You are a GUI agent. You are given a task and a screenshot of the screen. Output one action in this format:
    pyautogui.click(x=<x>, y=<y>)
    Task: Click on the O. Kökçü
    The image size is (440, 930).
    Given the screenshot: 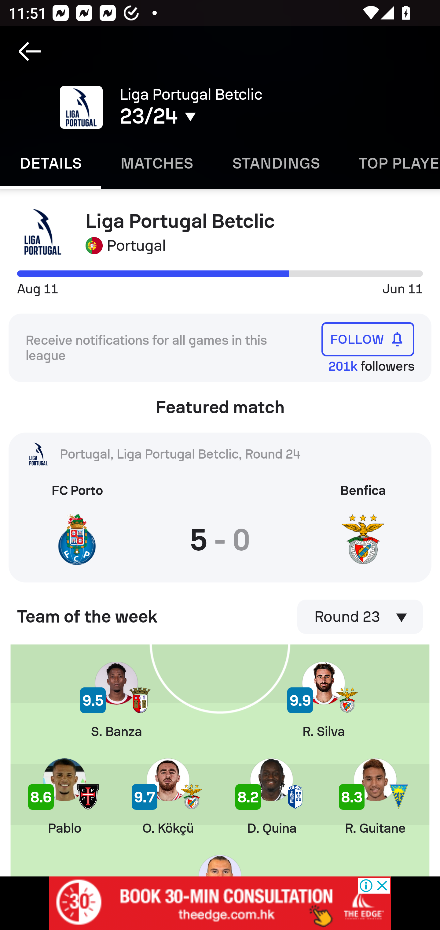 What is the action you would take?
    pyautogui.click(x=168, y=797)
    